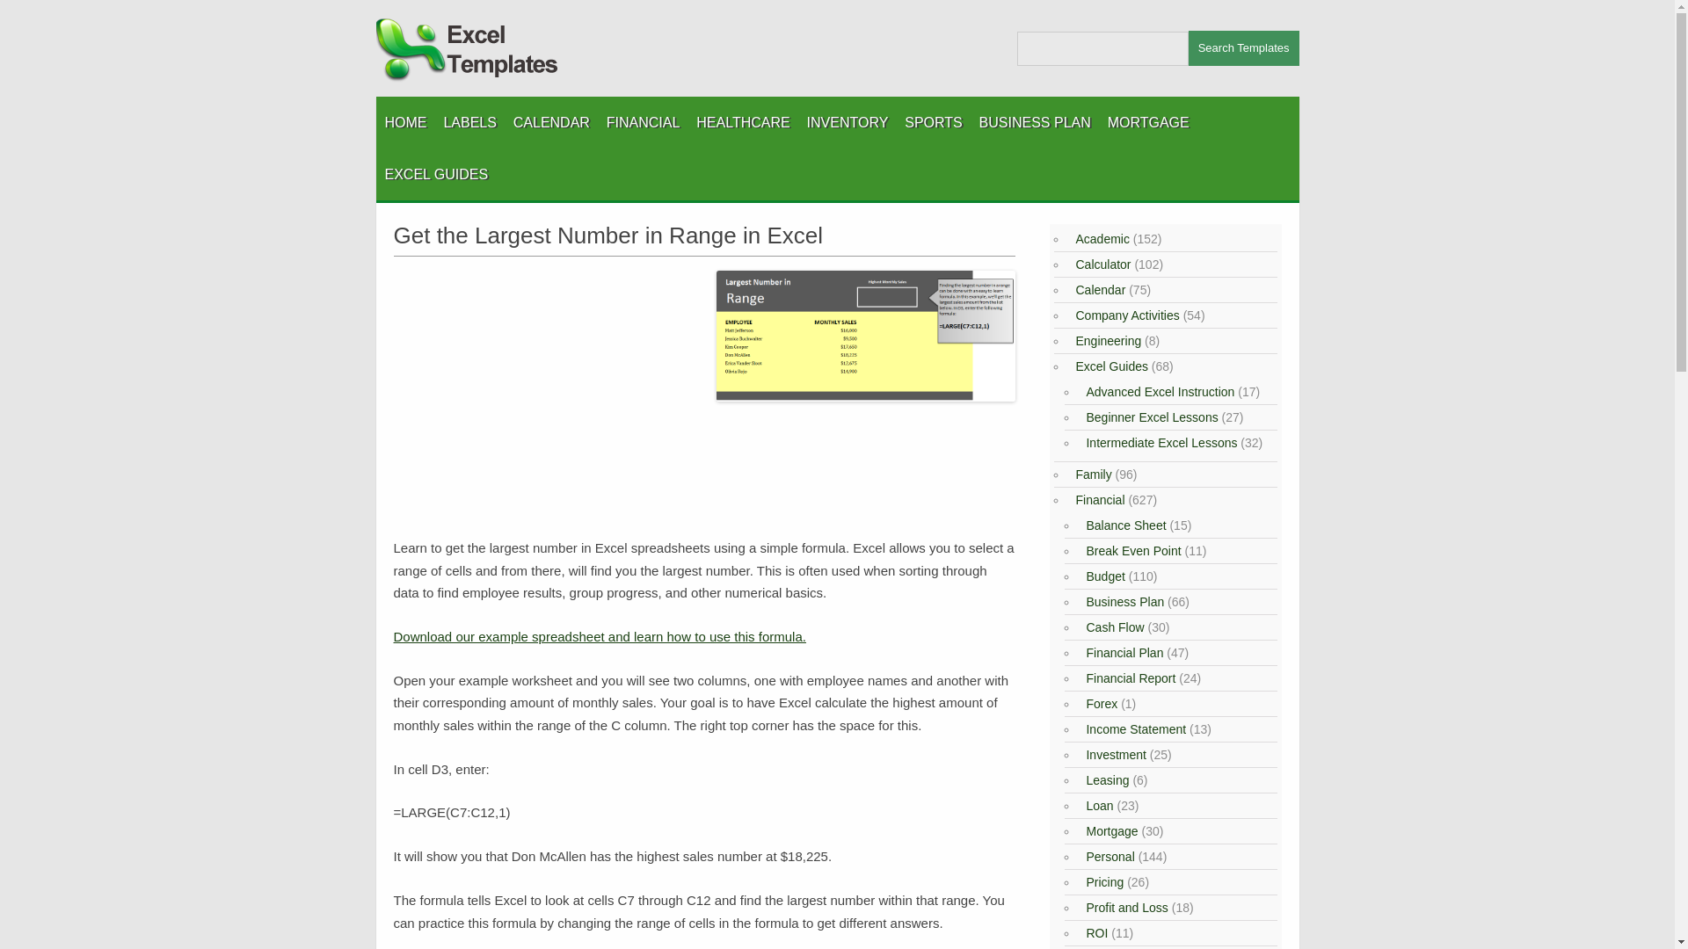 This screenshot has height=949, width=1688. I want to click on Balance Sheet, so click(1124, 525).